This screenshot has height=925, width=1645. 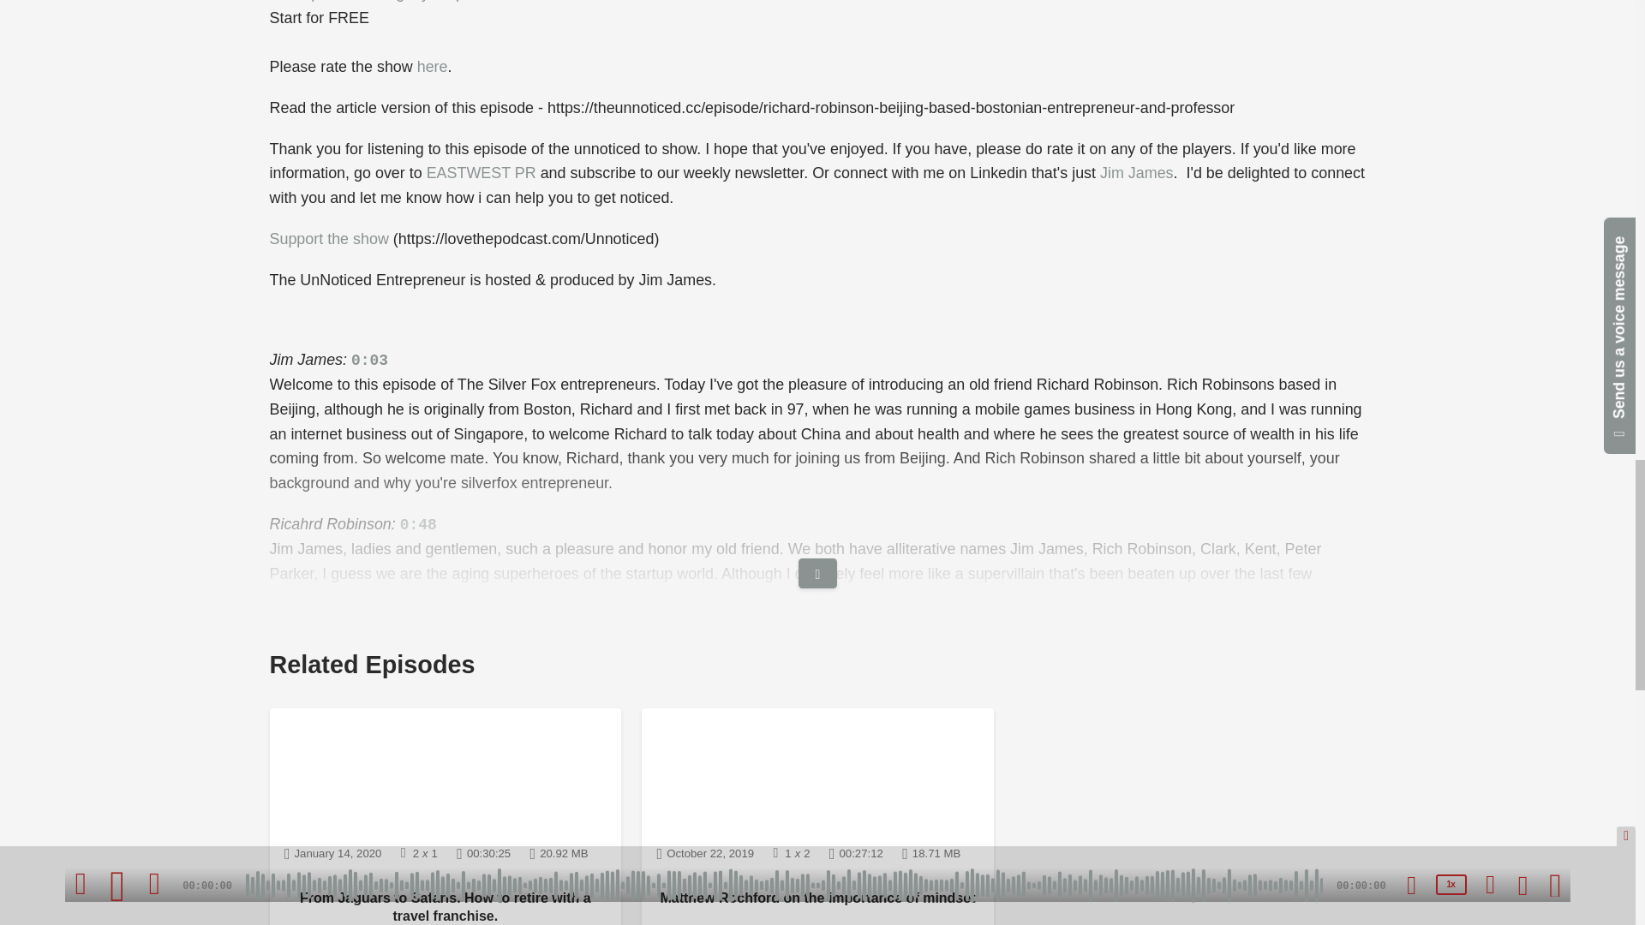 What do you see at coordinates (483, 173) in the screenshot?
I see `EASTWEST PR` at bounding box center [483, 173].